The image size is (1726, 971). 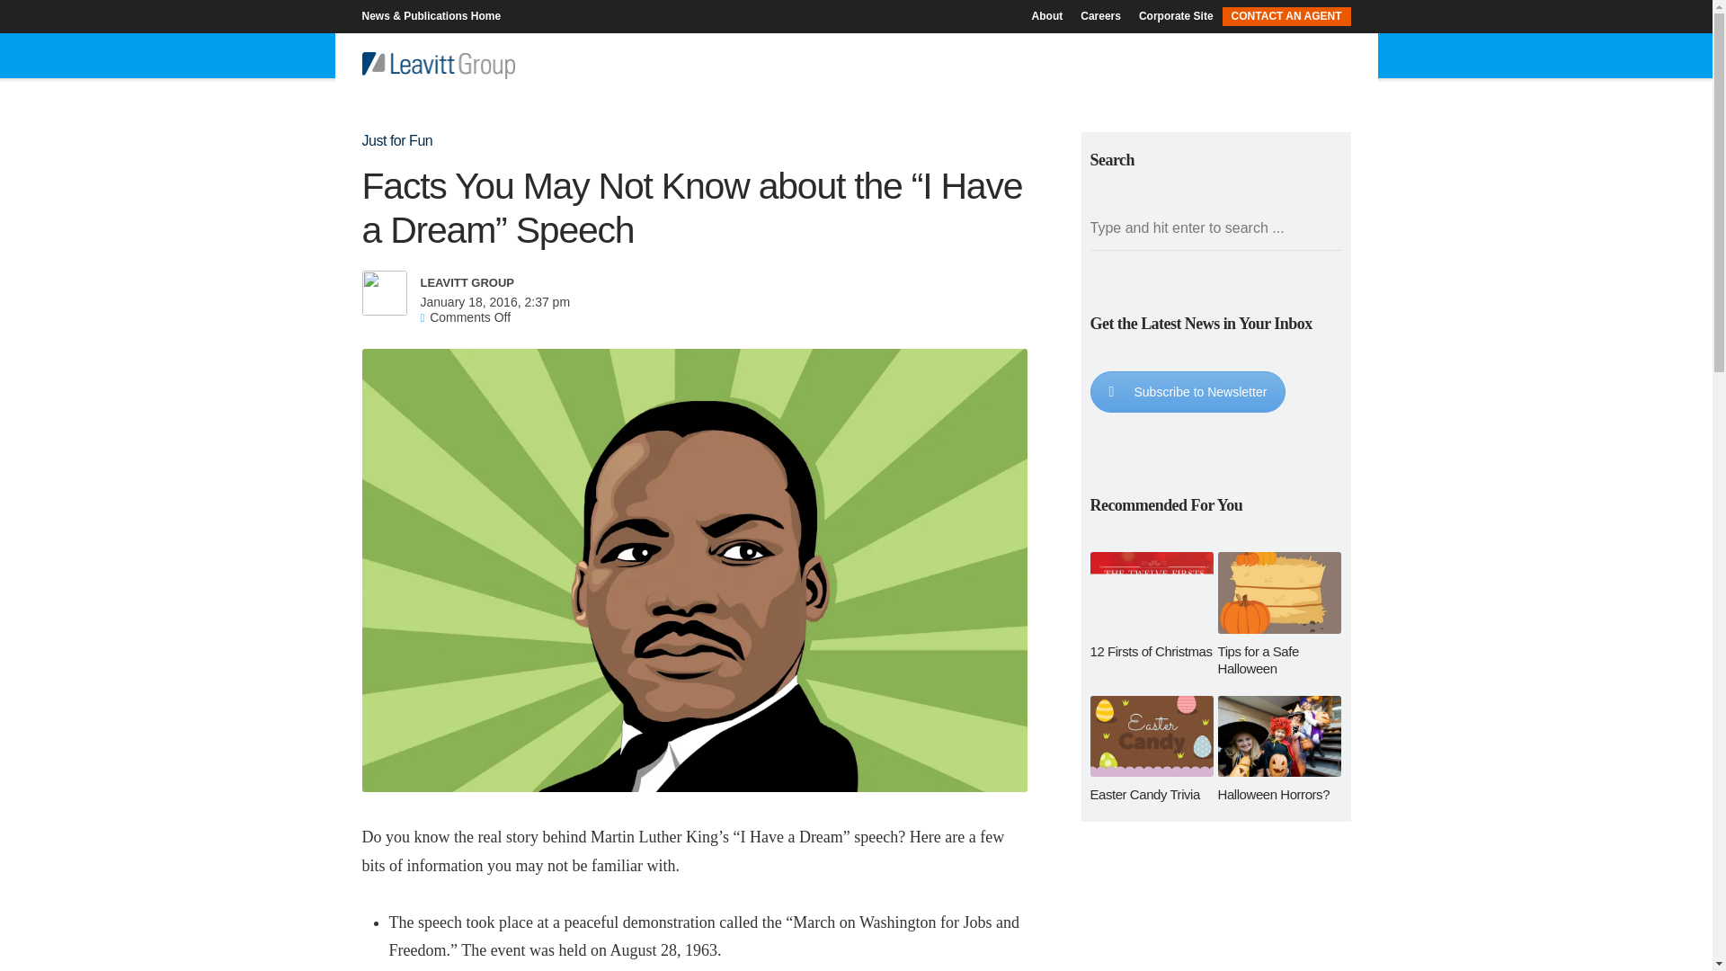 I want to click on Contact an Agent, so click(x=1282, y=15).